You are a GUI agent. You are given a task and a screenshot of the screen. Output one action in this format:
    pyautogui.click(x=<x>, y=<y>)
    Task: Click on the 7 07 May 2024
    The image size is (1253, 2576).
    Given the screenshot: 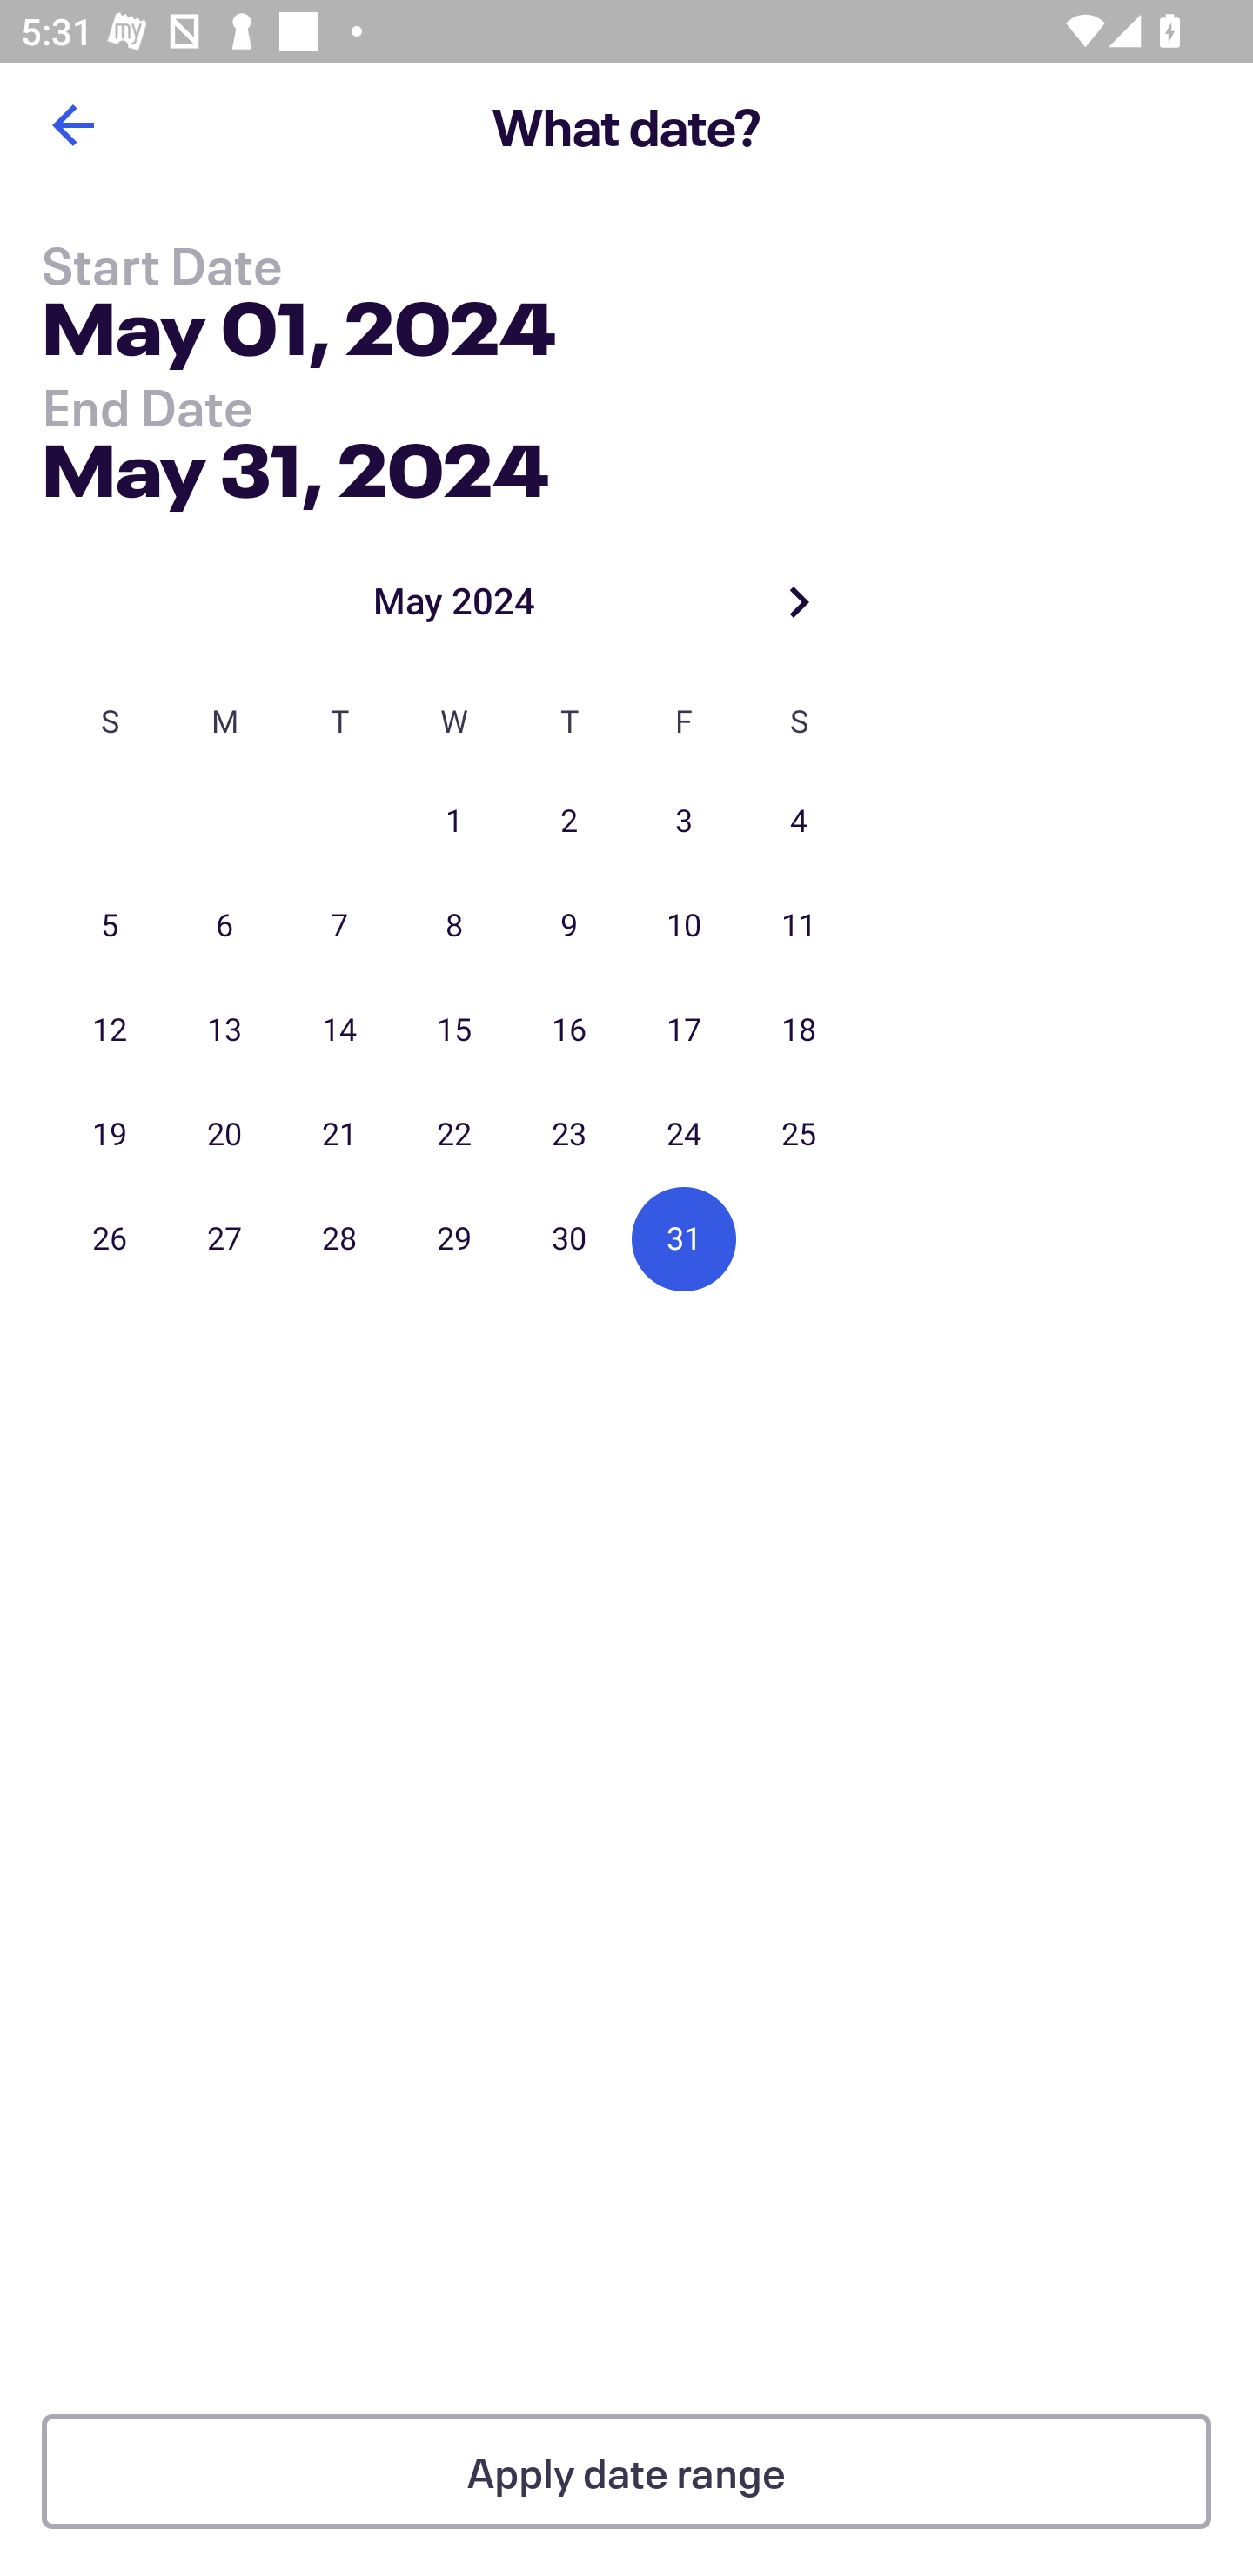 What is the action you would take?
    pyautogui.click(x=339, y=926)
    